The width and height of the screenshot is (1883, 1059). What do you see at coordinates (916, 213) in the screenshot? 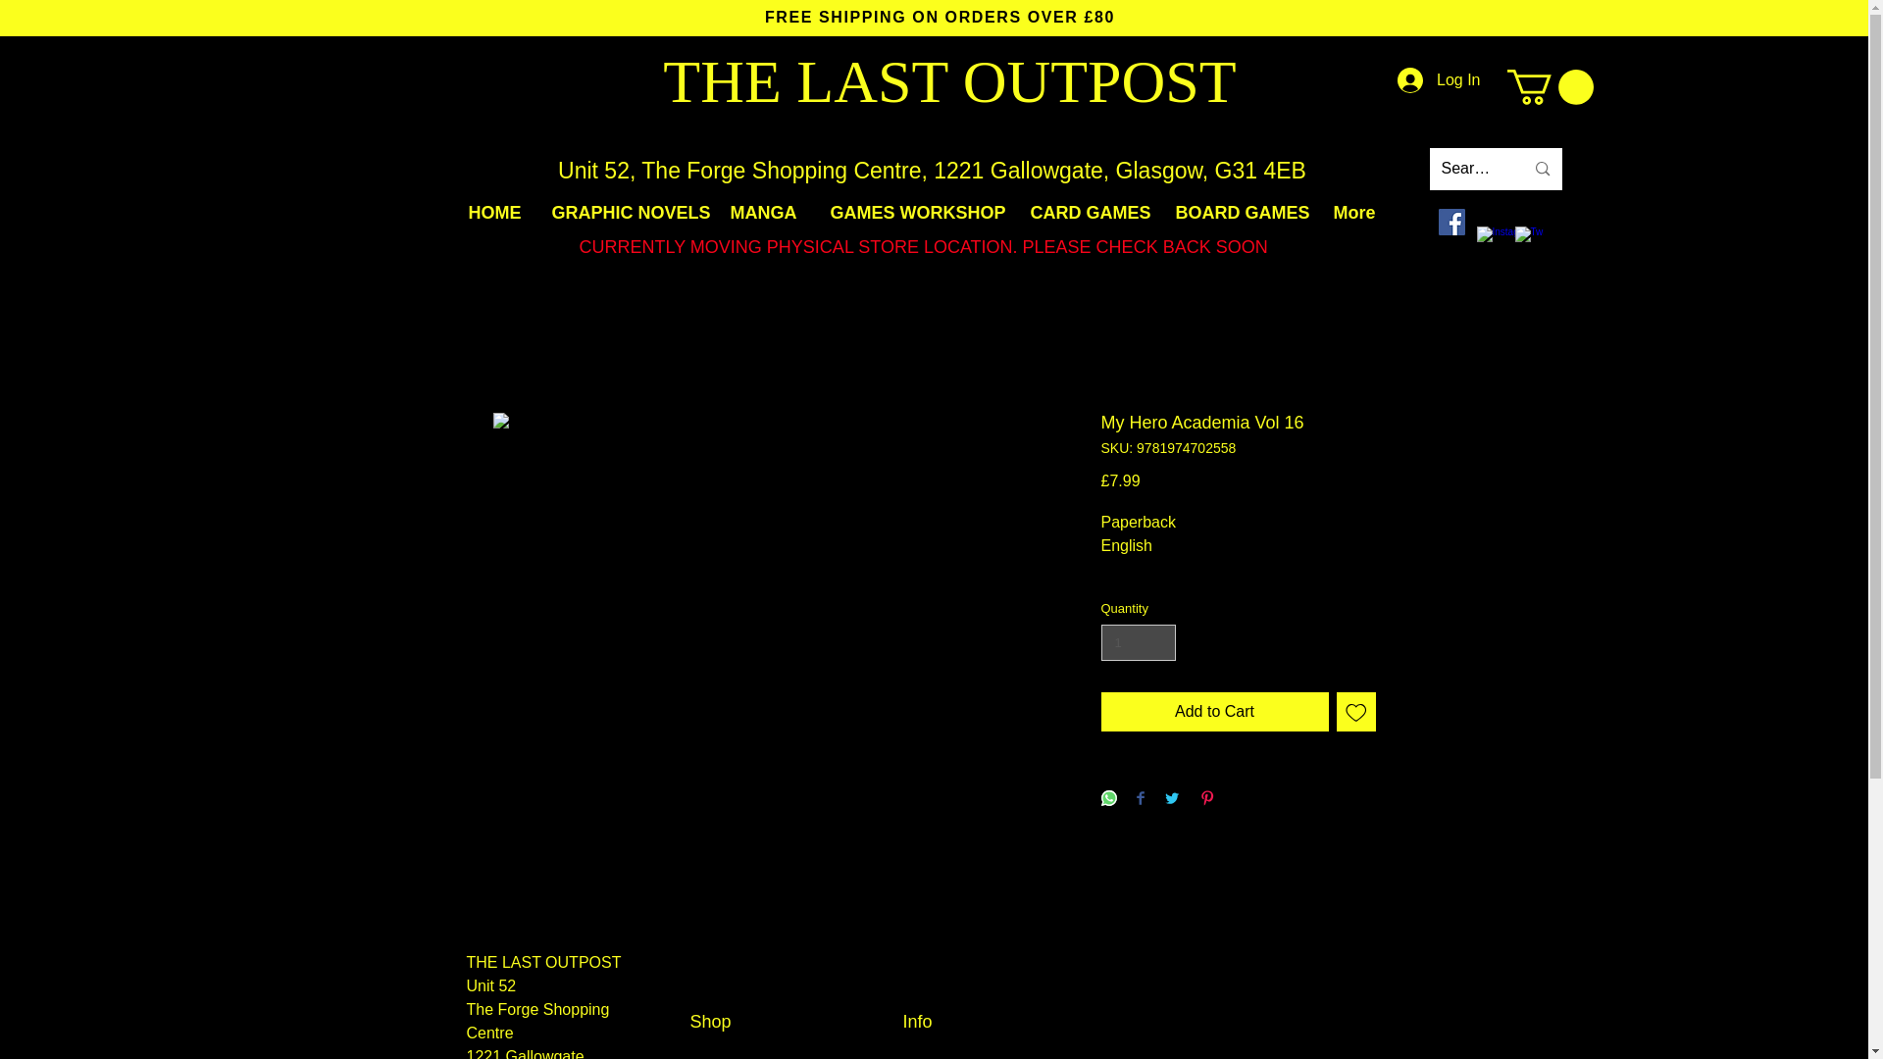
I see `GAMES WORKSHOP` at bounding box center [916, 213].